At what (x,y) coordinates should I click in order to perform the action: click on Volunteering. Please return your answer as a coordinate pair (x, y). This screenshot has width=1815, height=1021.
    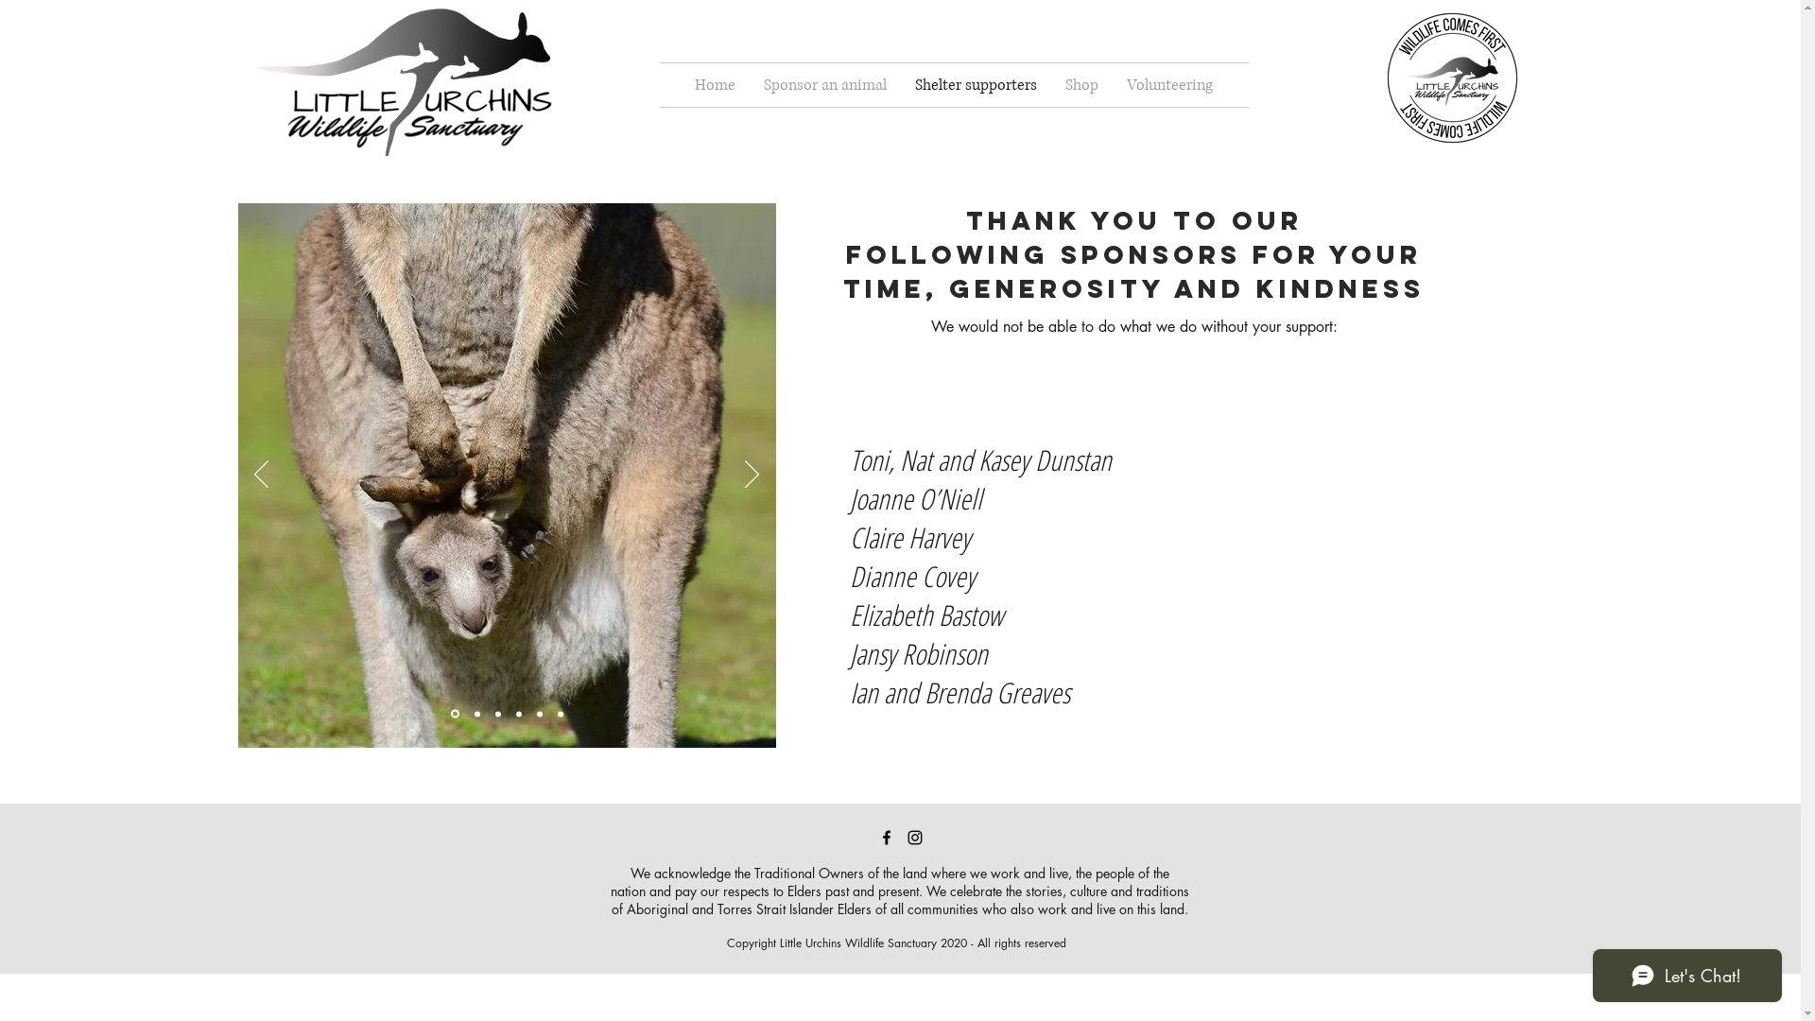
    Looking at the image, I should click on (1170, 85).